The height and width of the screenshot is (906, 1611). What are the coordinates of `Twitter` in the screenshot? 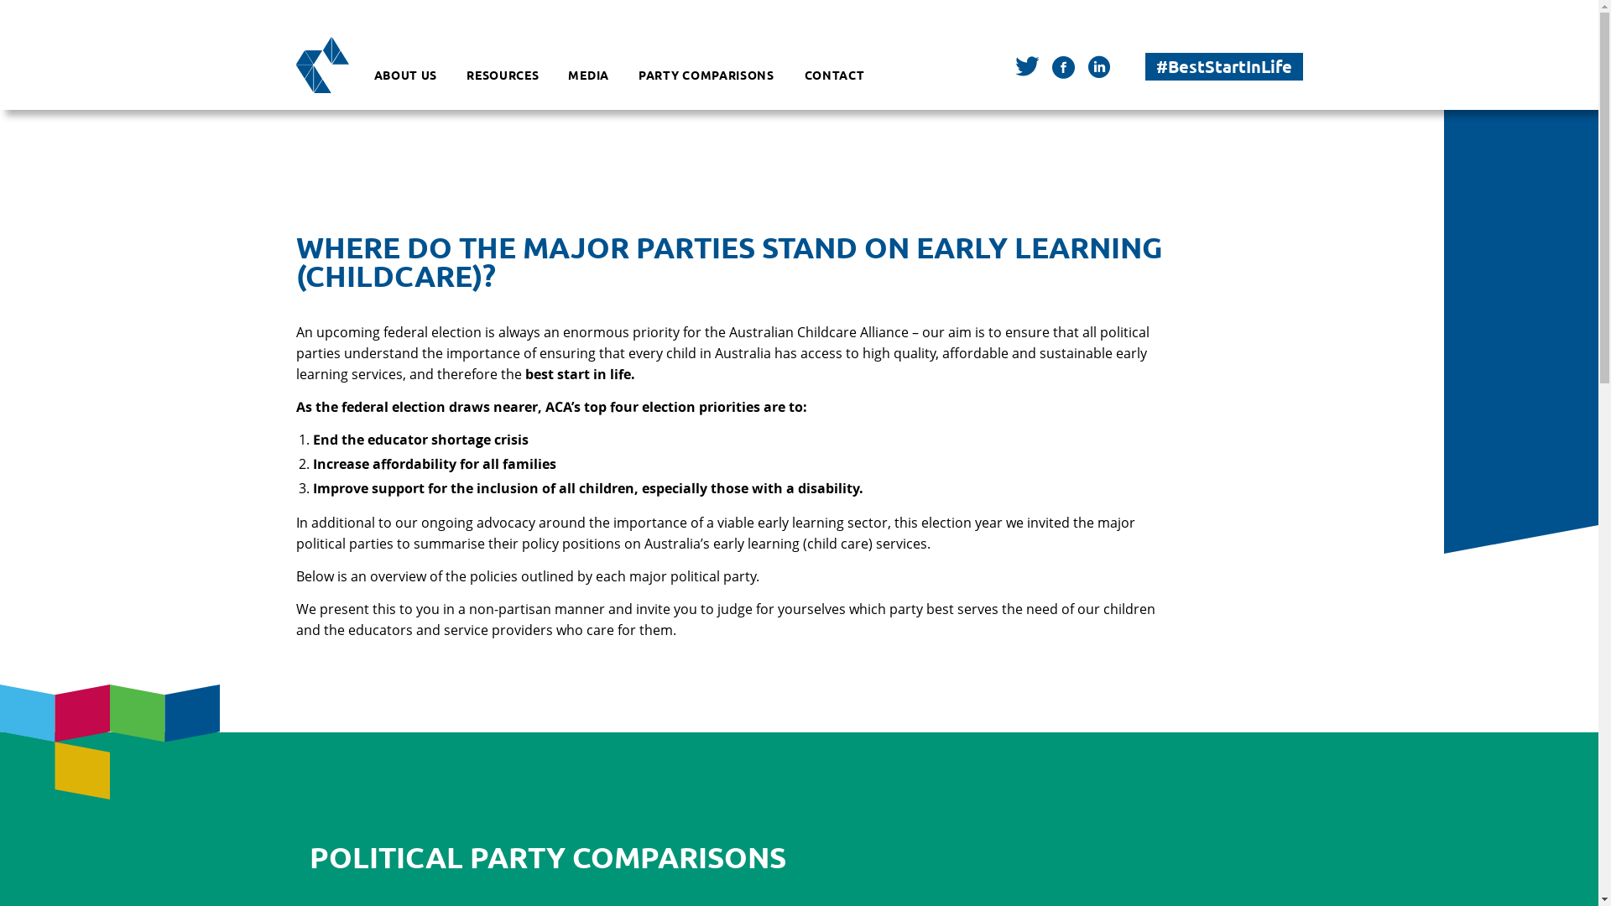 It's located at (1027, 69).